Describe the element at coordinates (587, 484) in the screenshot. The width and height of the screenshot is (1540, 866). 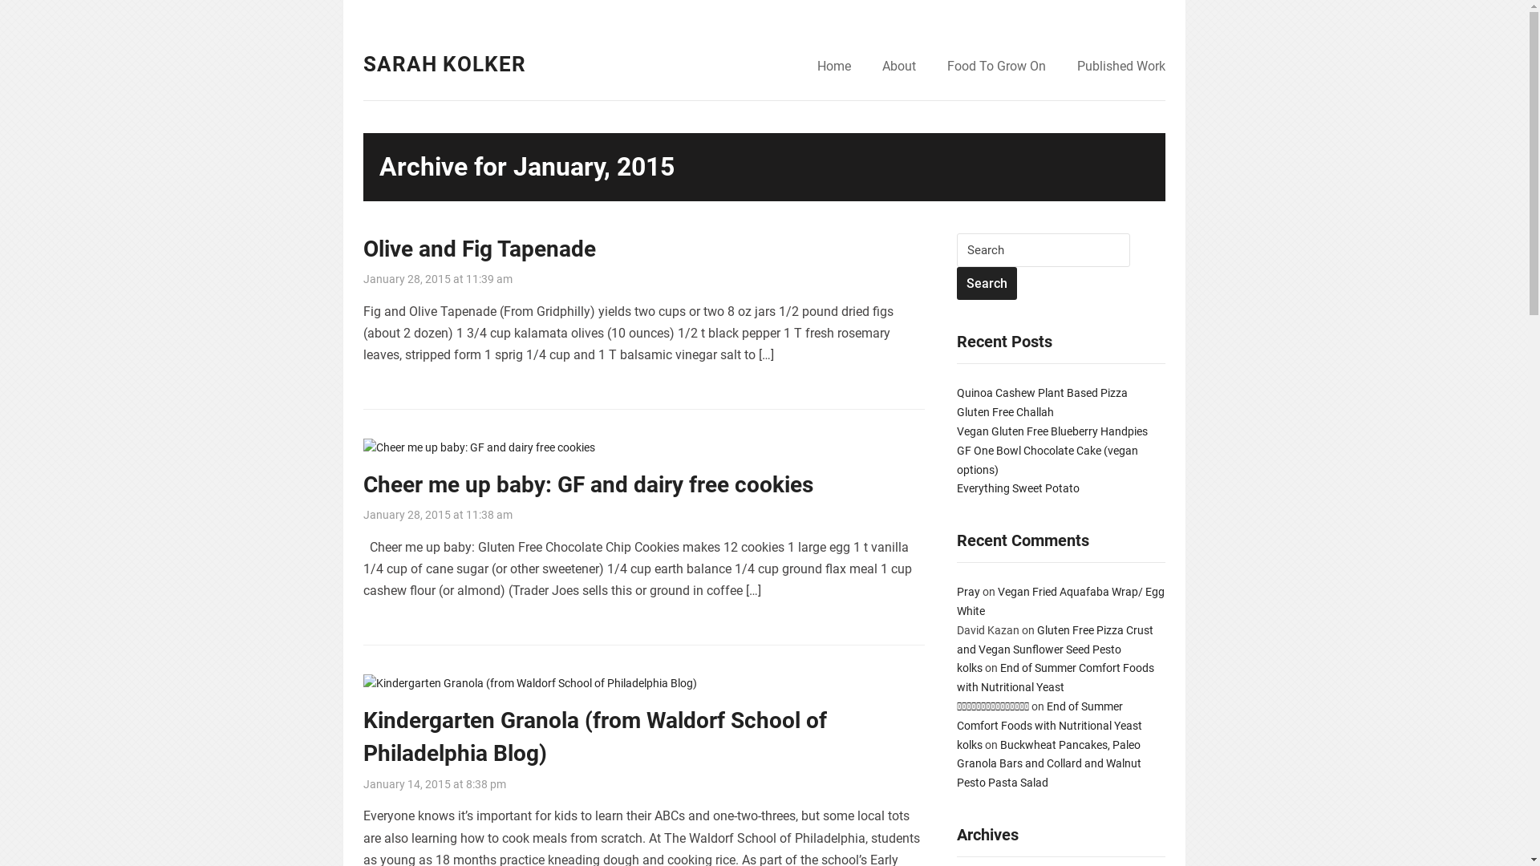
I see `Cheer me up baby: GF and dairy free cookies` at that location.